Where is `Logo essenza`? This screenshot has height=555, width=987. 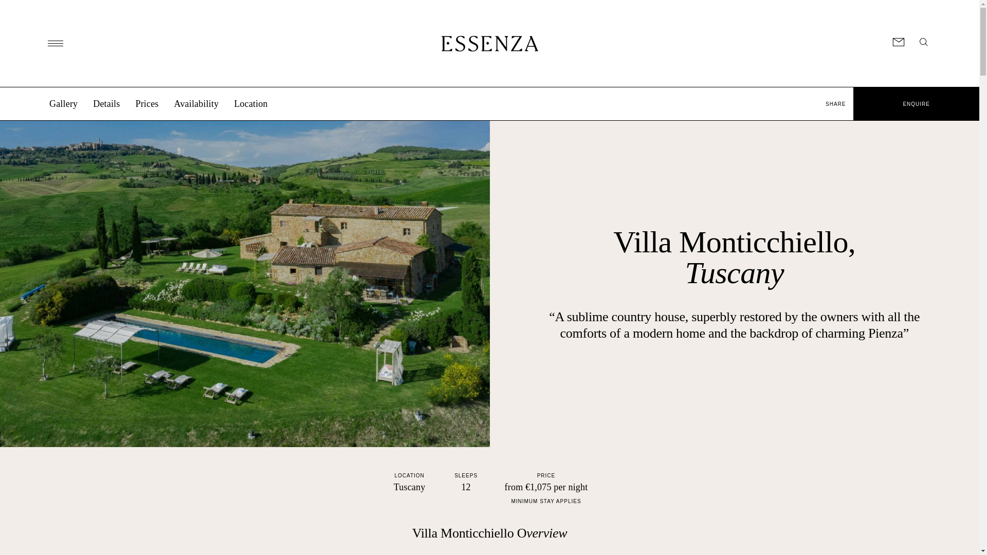
Logo essenza is located at coordinates (489, 43).